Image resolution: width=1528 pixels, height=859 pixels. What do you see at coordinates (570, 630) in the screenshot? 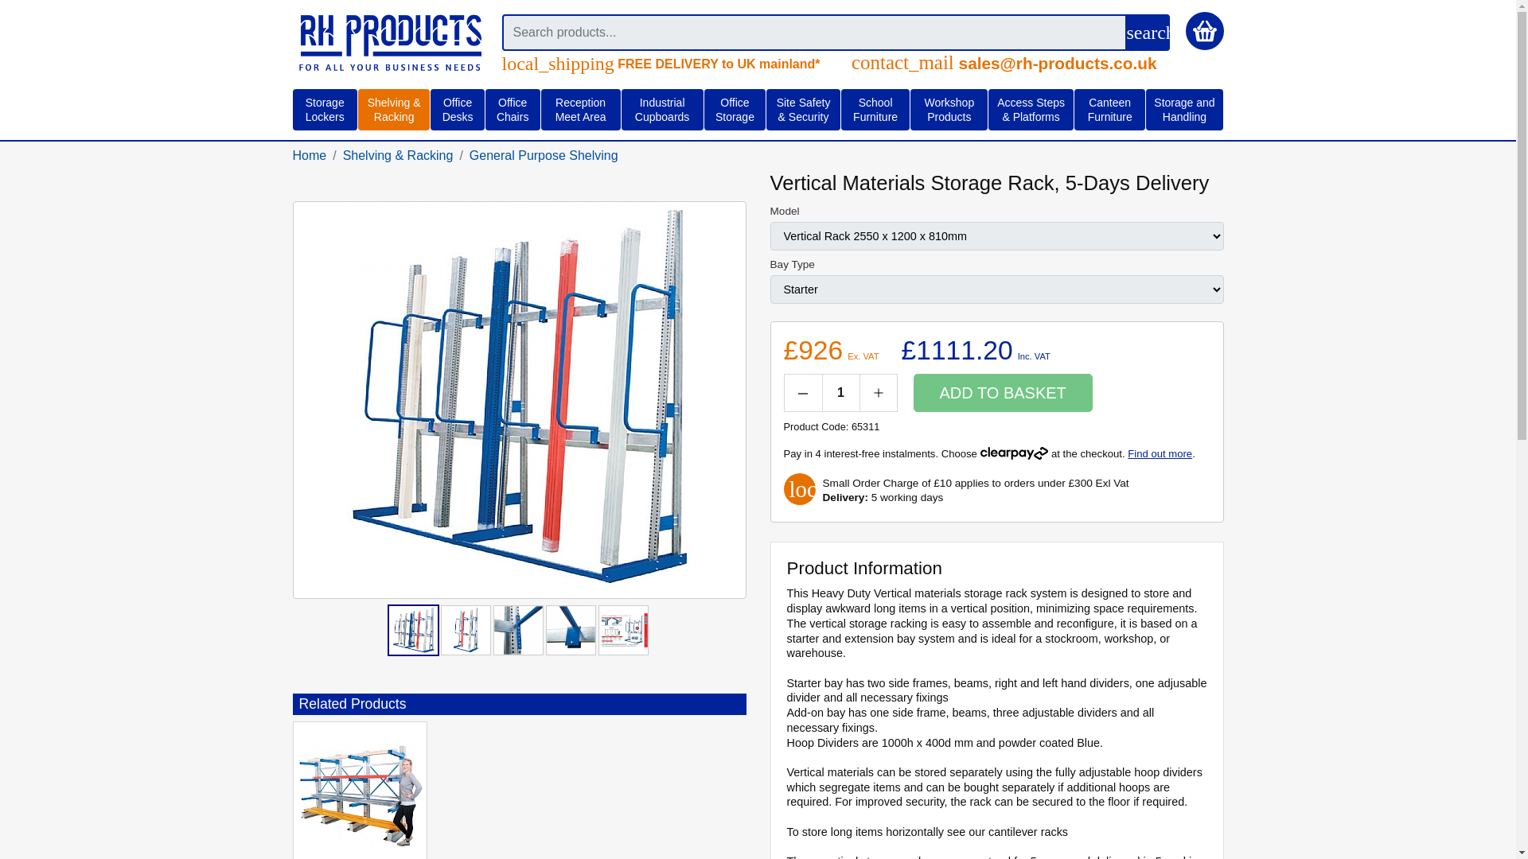
I see `Adjustable Hoop divider` at bounding box center [570, 630].